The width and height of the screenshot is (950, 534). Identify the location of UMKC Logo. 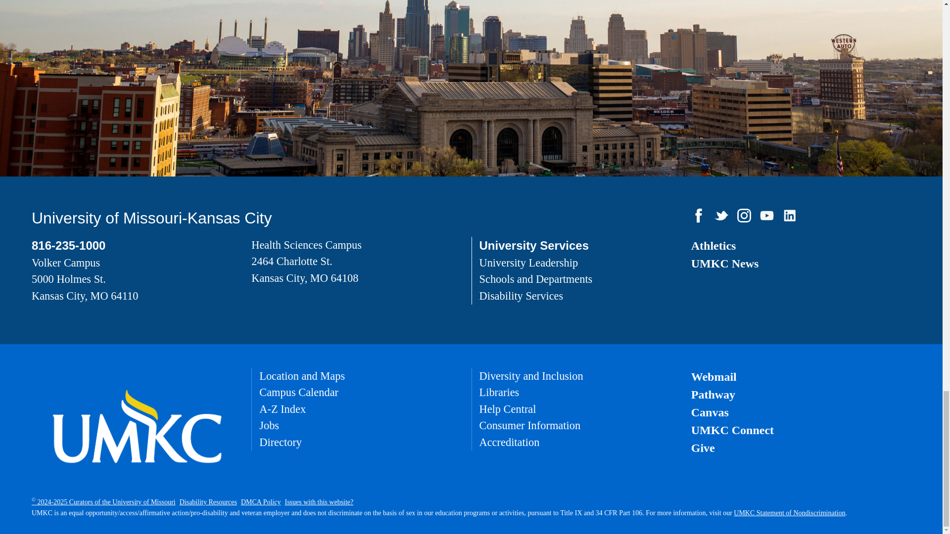
(138, 426).